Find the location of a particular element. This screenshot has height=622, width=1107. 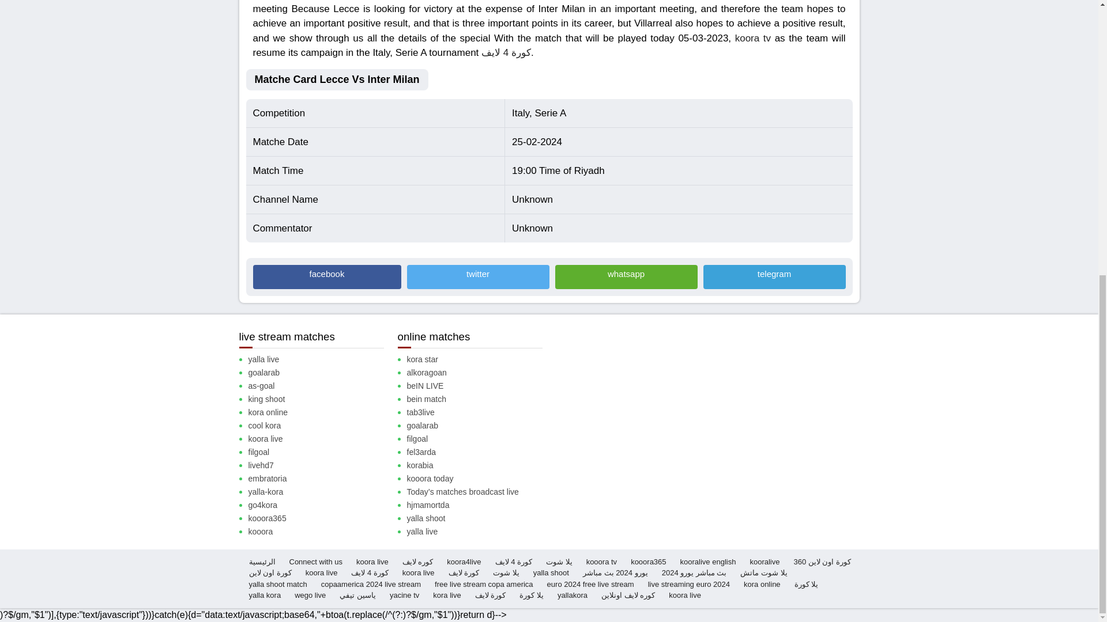

twitter is located at coordinates (478, 276).